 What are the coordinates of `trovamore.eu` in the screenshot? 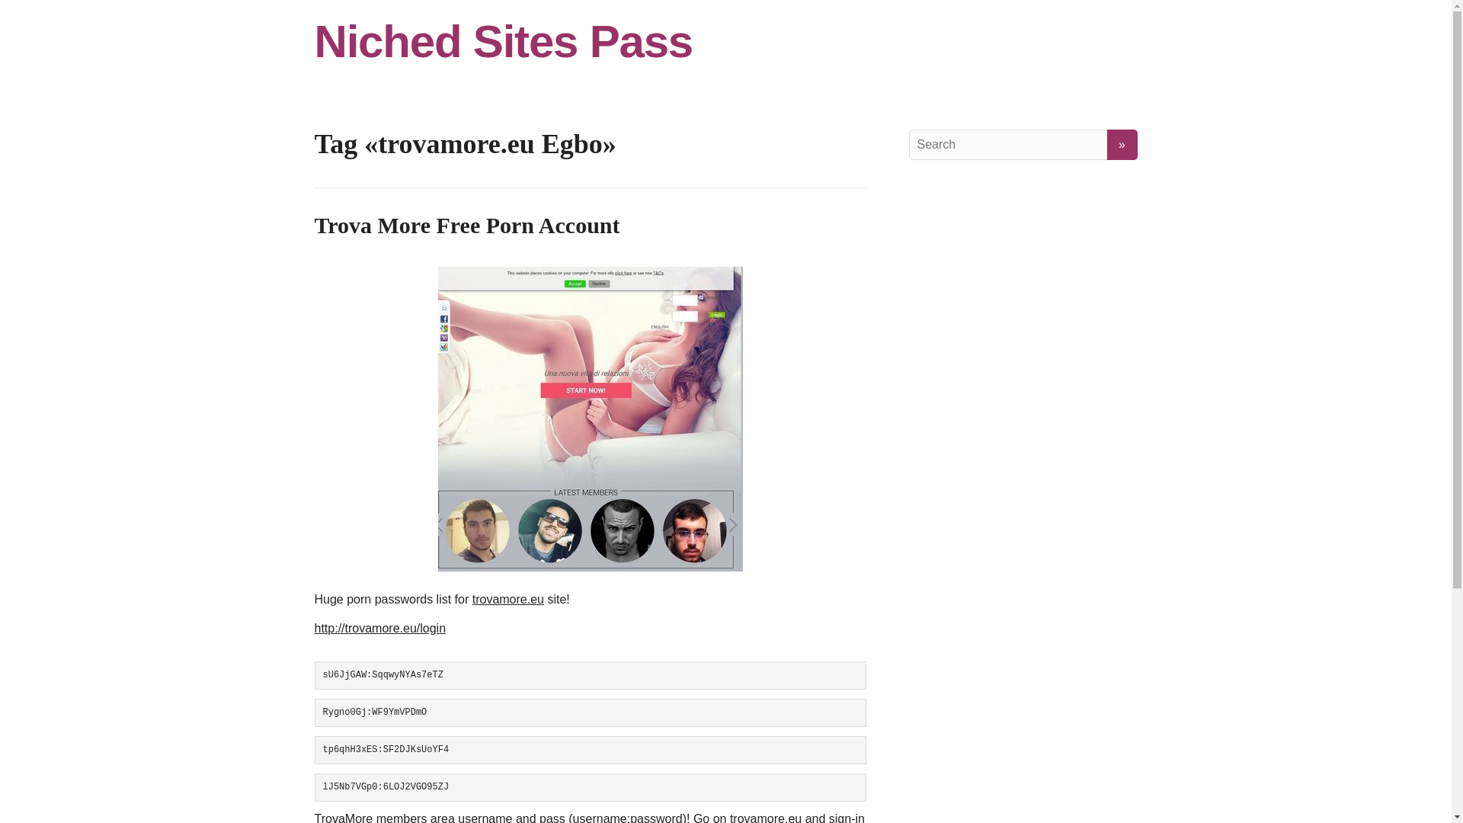 It's located at (766, 817).